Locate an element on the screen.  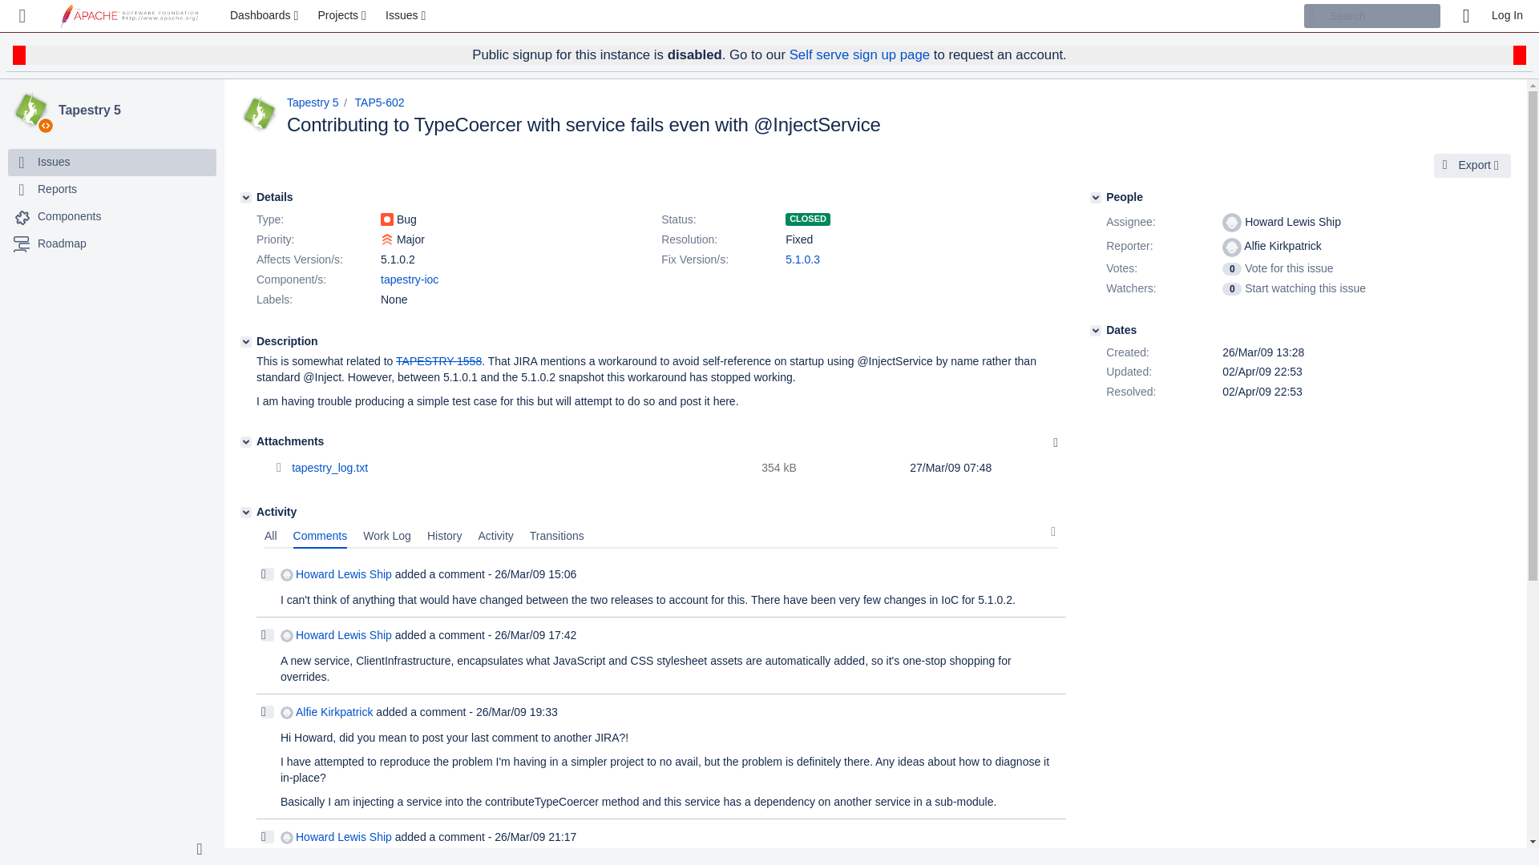
Issues is located at coordinates (407, 16).